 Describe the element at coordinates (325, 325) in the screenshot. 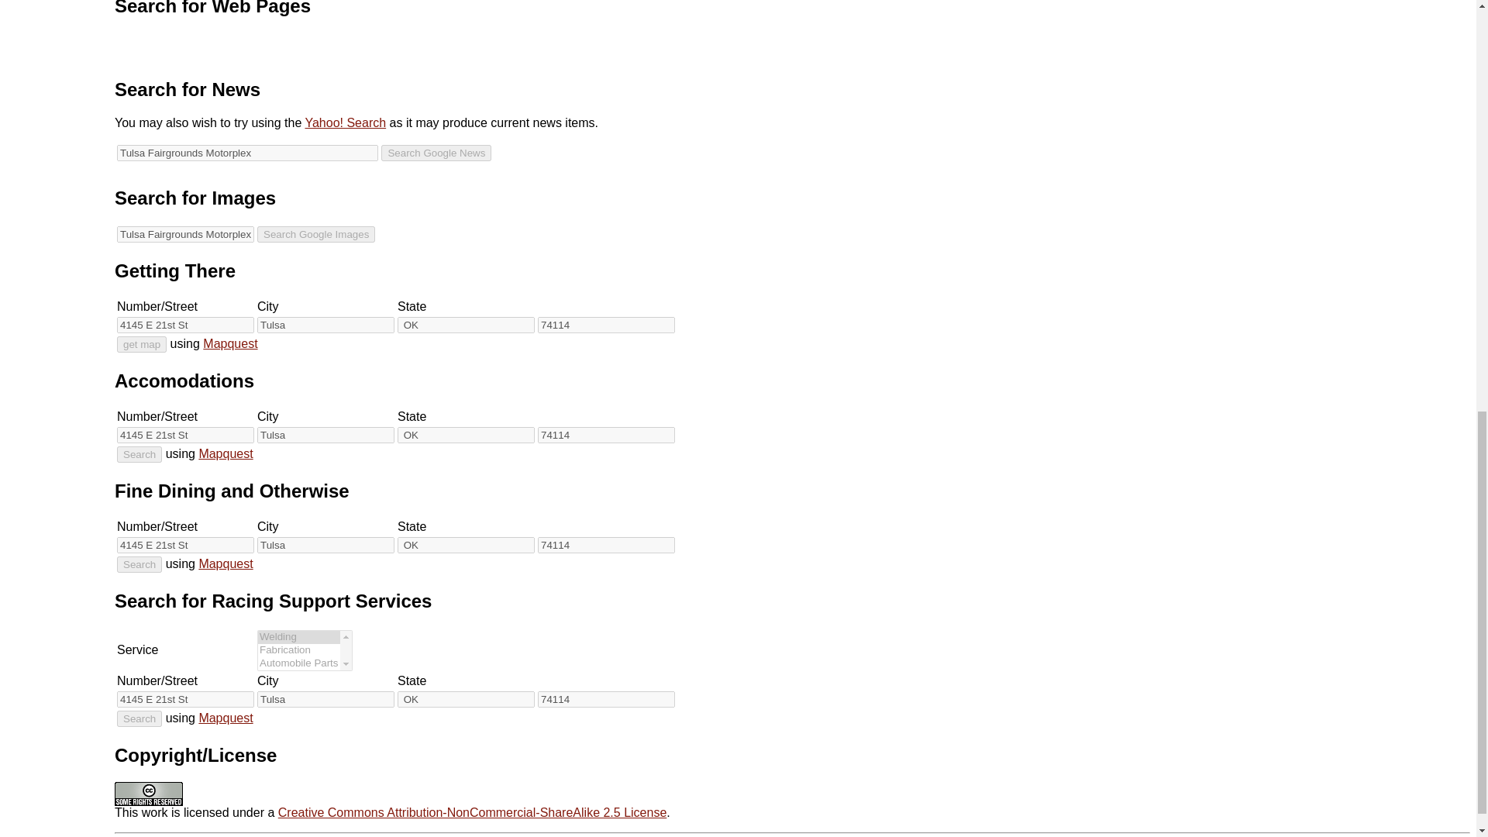

I see `Tulsa` at that location.